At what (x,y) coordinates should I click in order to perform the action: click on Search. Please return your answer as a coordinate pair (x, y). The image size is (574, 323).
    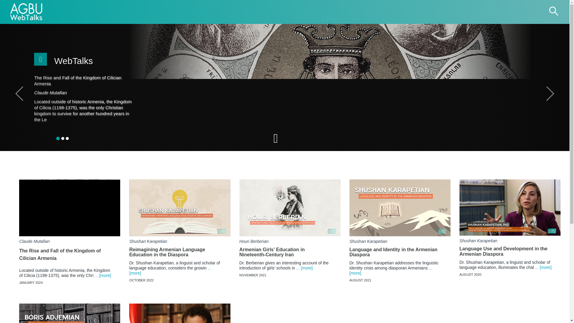
    Looking at the image, I should click on (554, 11).